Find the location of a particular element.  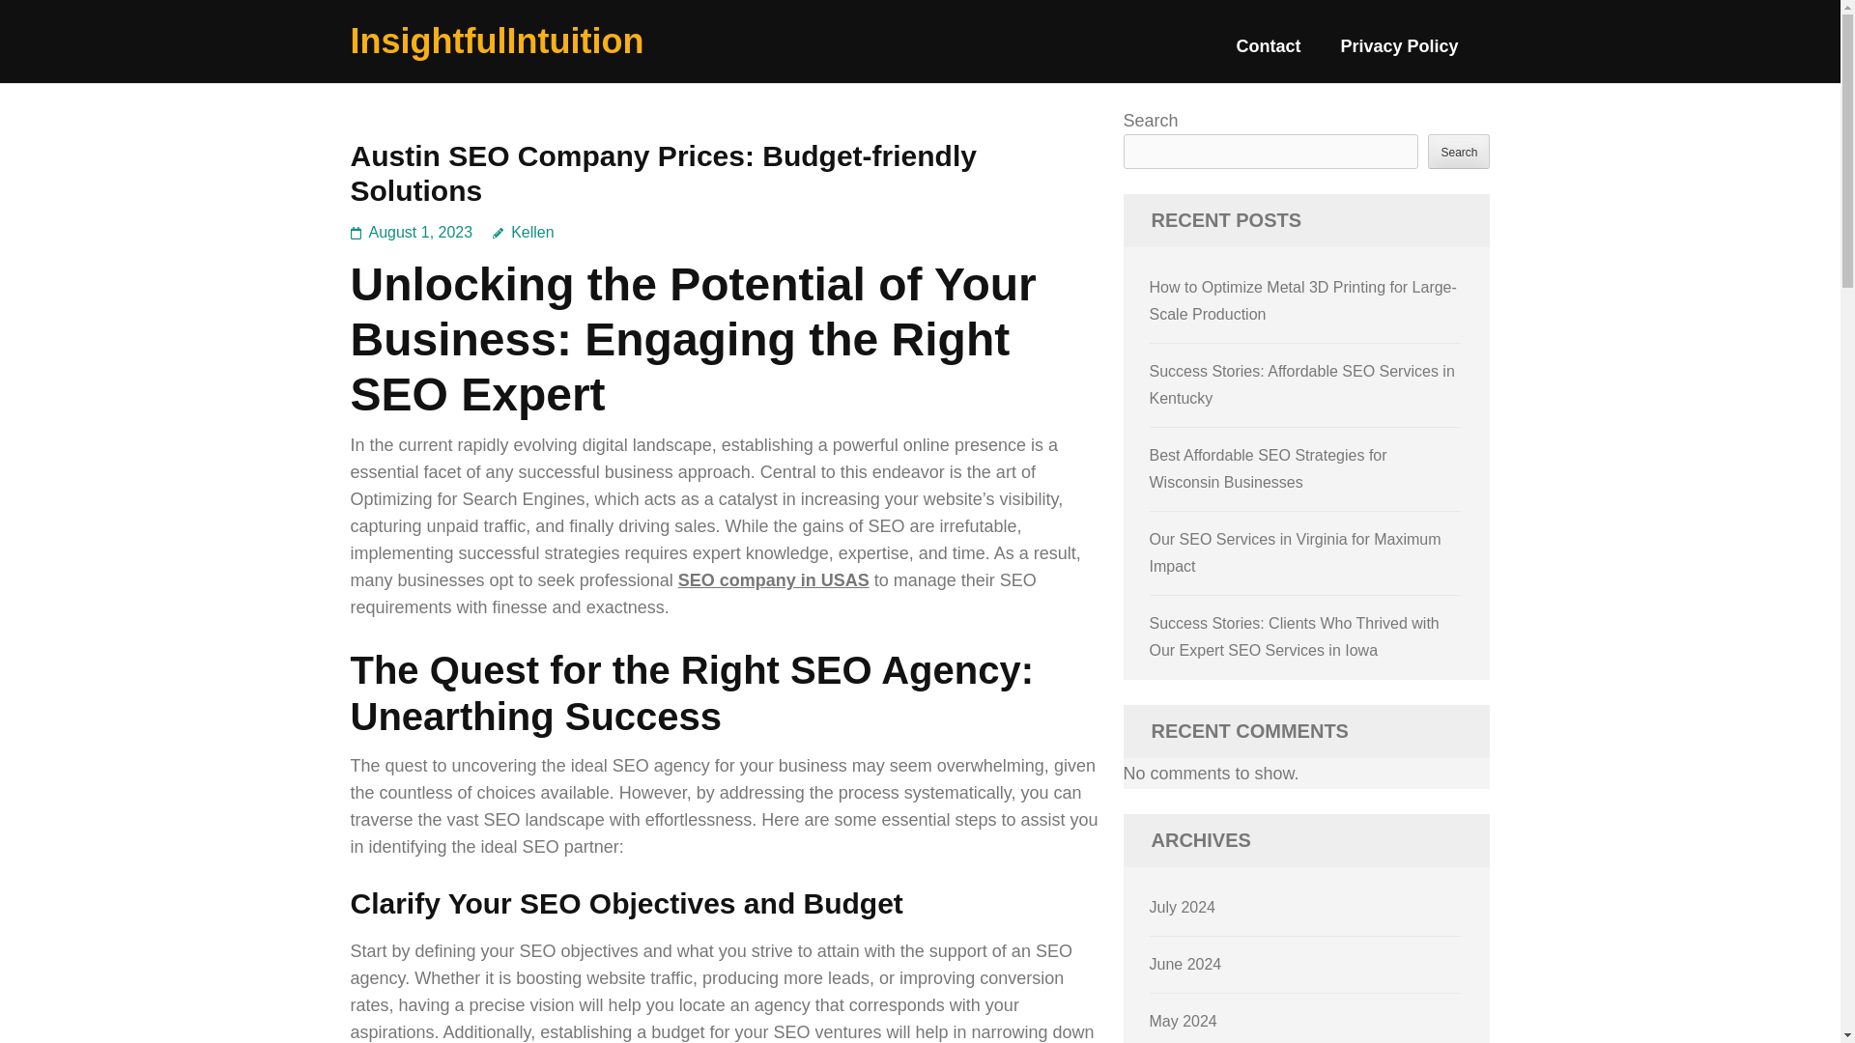

Success Stories: Affordable SEO Services in Kentucky is located at coordinates (1302, 384).